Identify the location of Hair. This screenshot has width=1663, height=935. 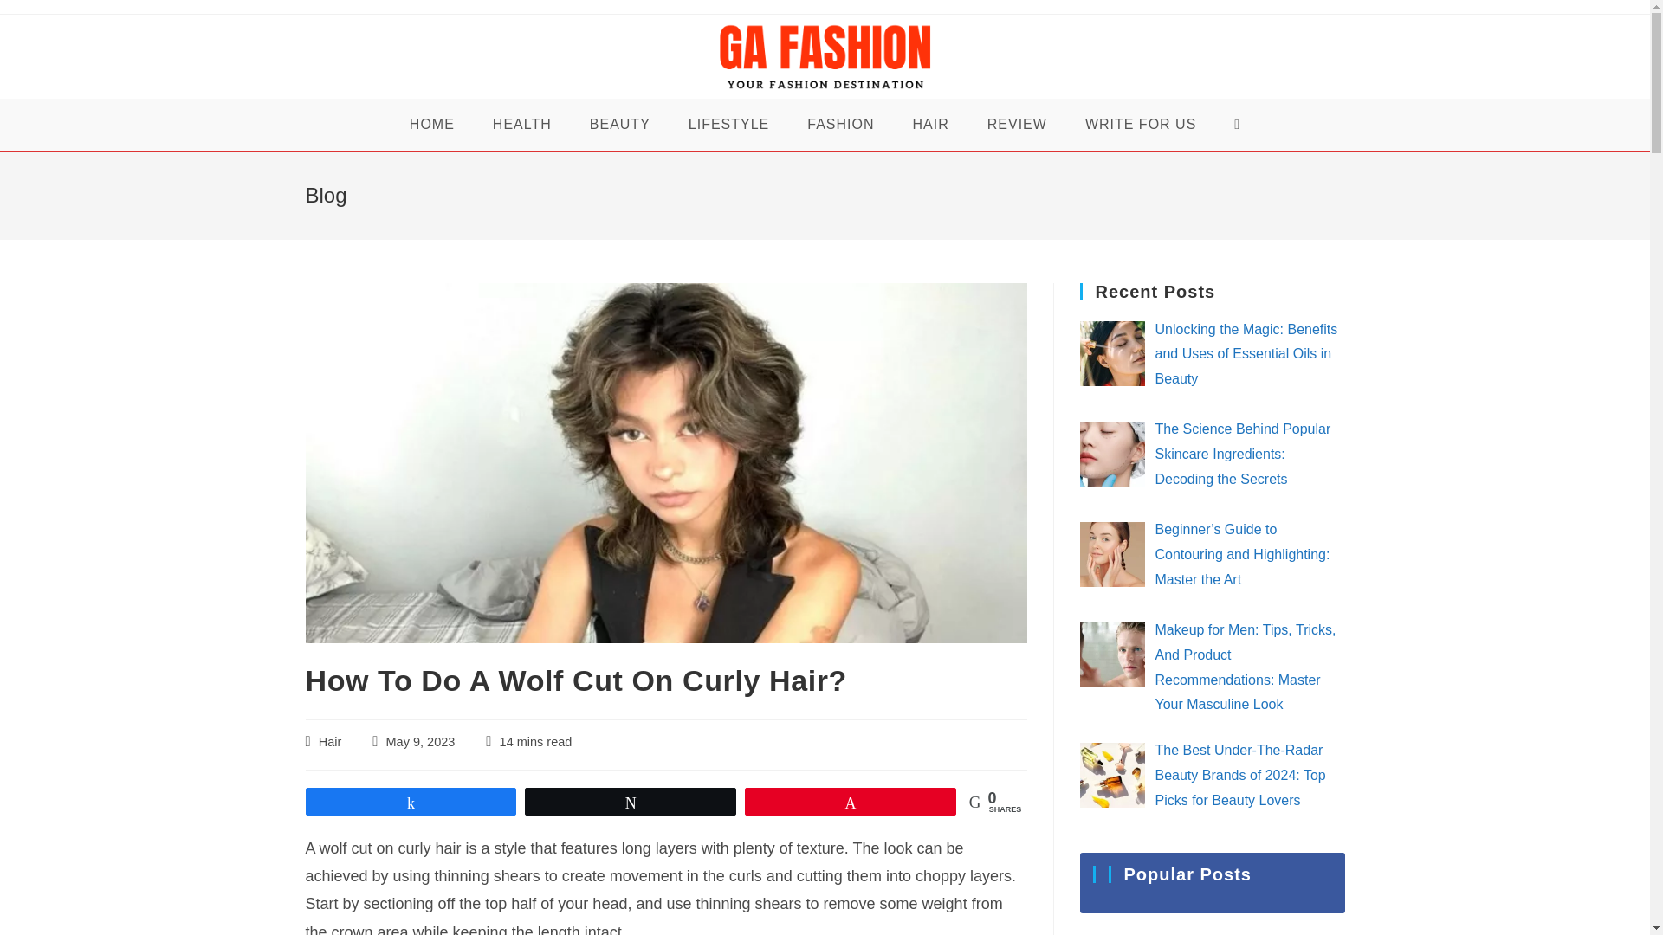
(331, 741).